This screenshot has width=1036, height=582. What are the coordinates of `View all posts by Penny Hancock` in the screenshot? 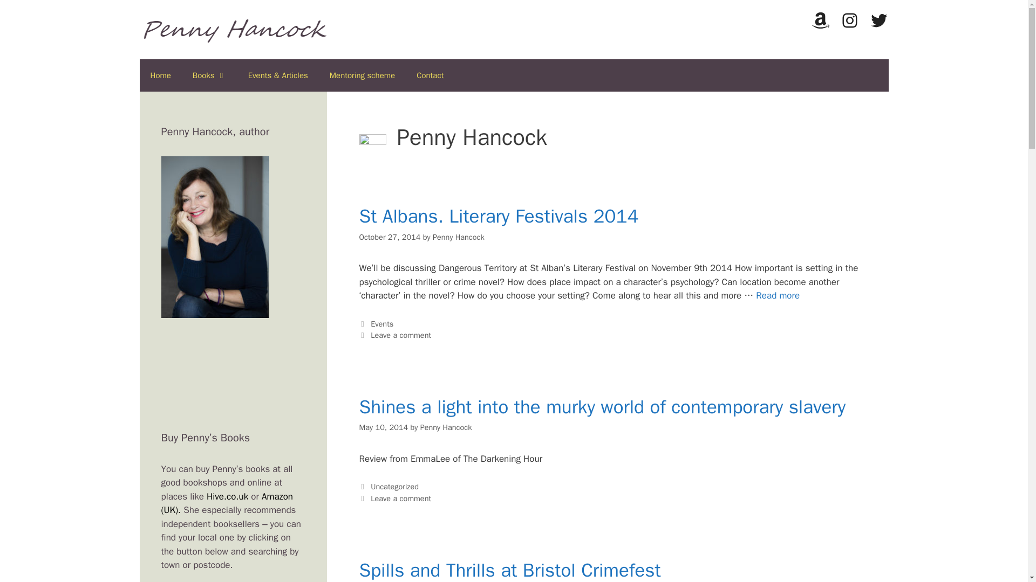 It's located at (459, 237).